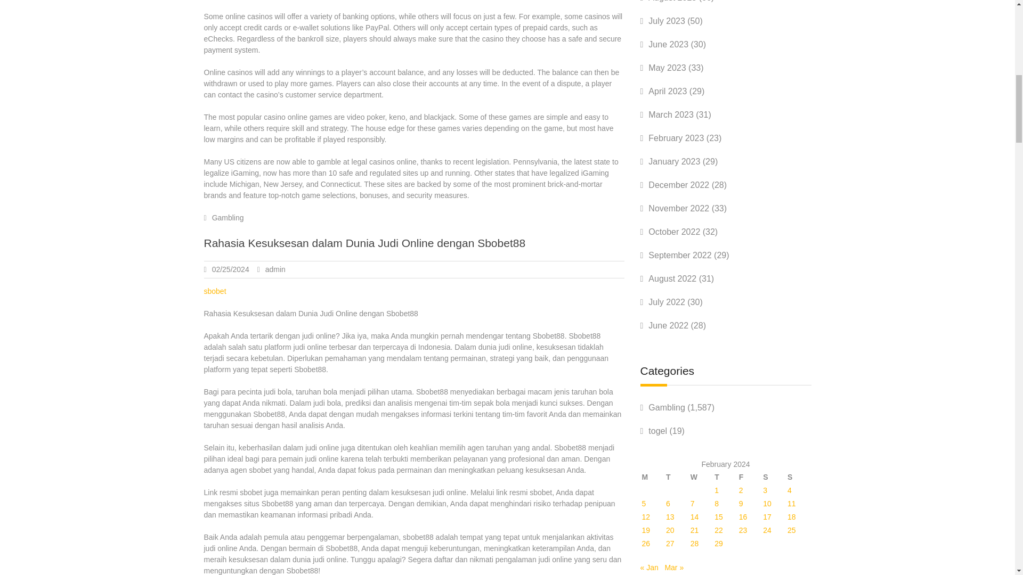 The image size is (1023, 575). I want to click on Sunday, so click(798, 477).